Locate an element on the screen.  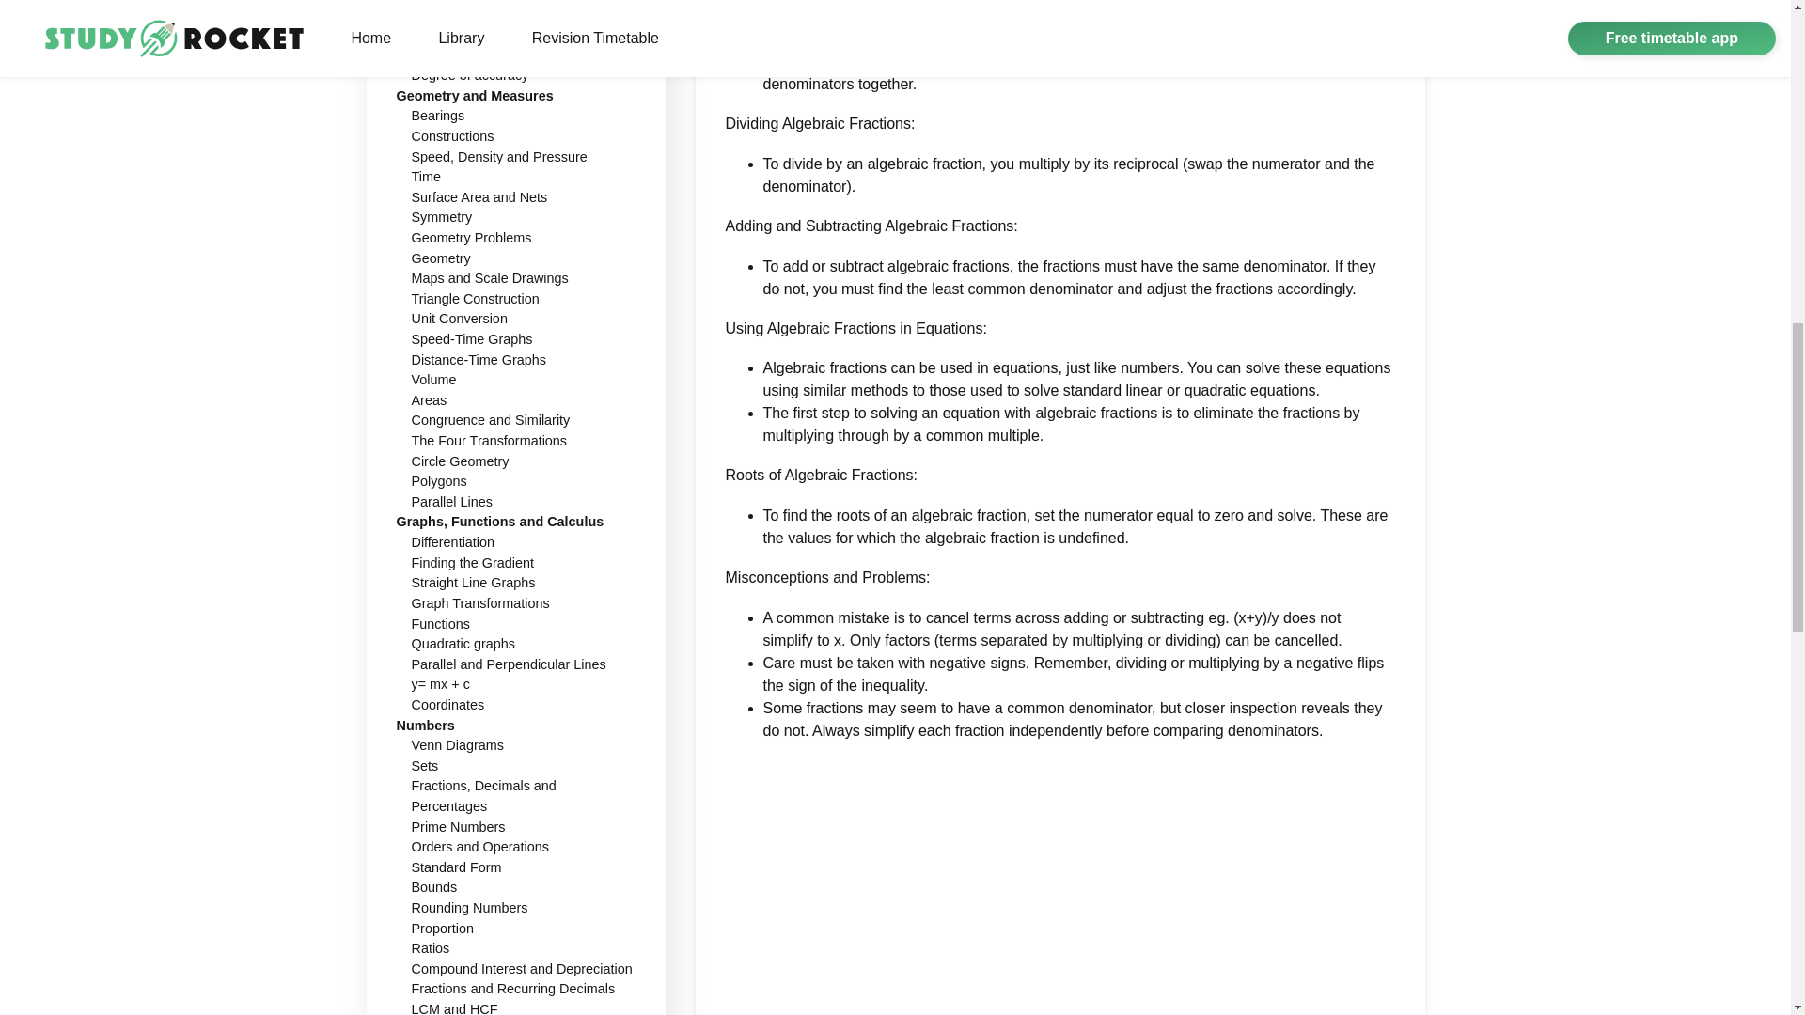
Surface Area and Nets is located at coordinates (479, 197).